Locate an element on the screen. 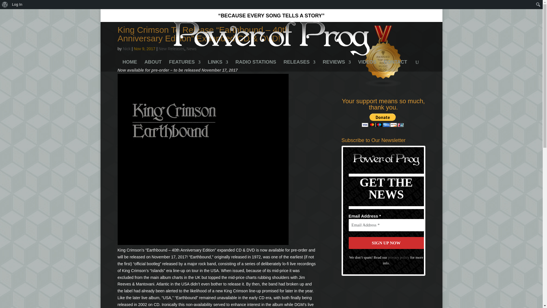  News is located at coordinates (191, 49).